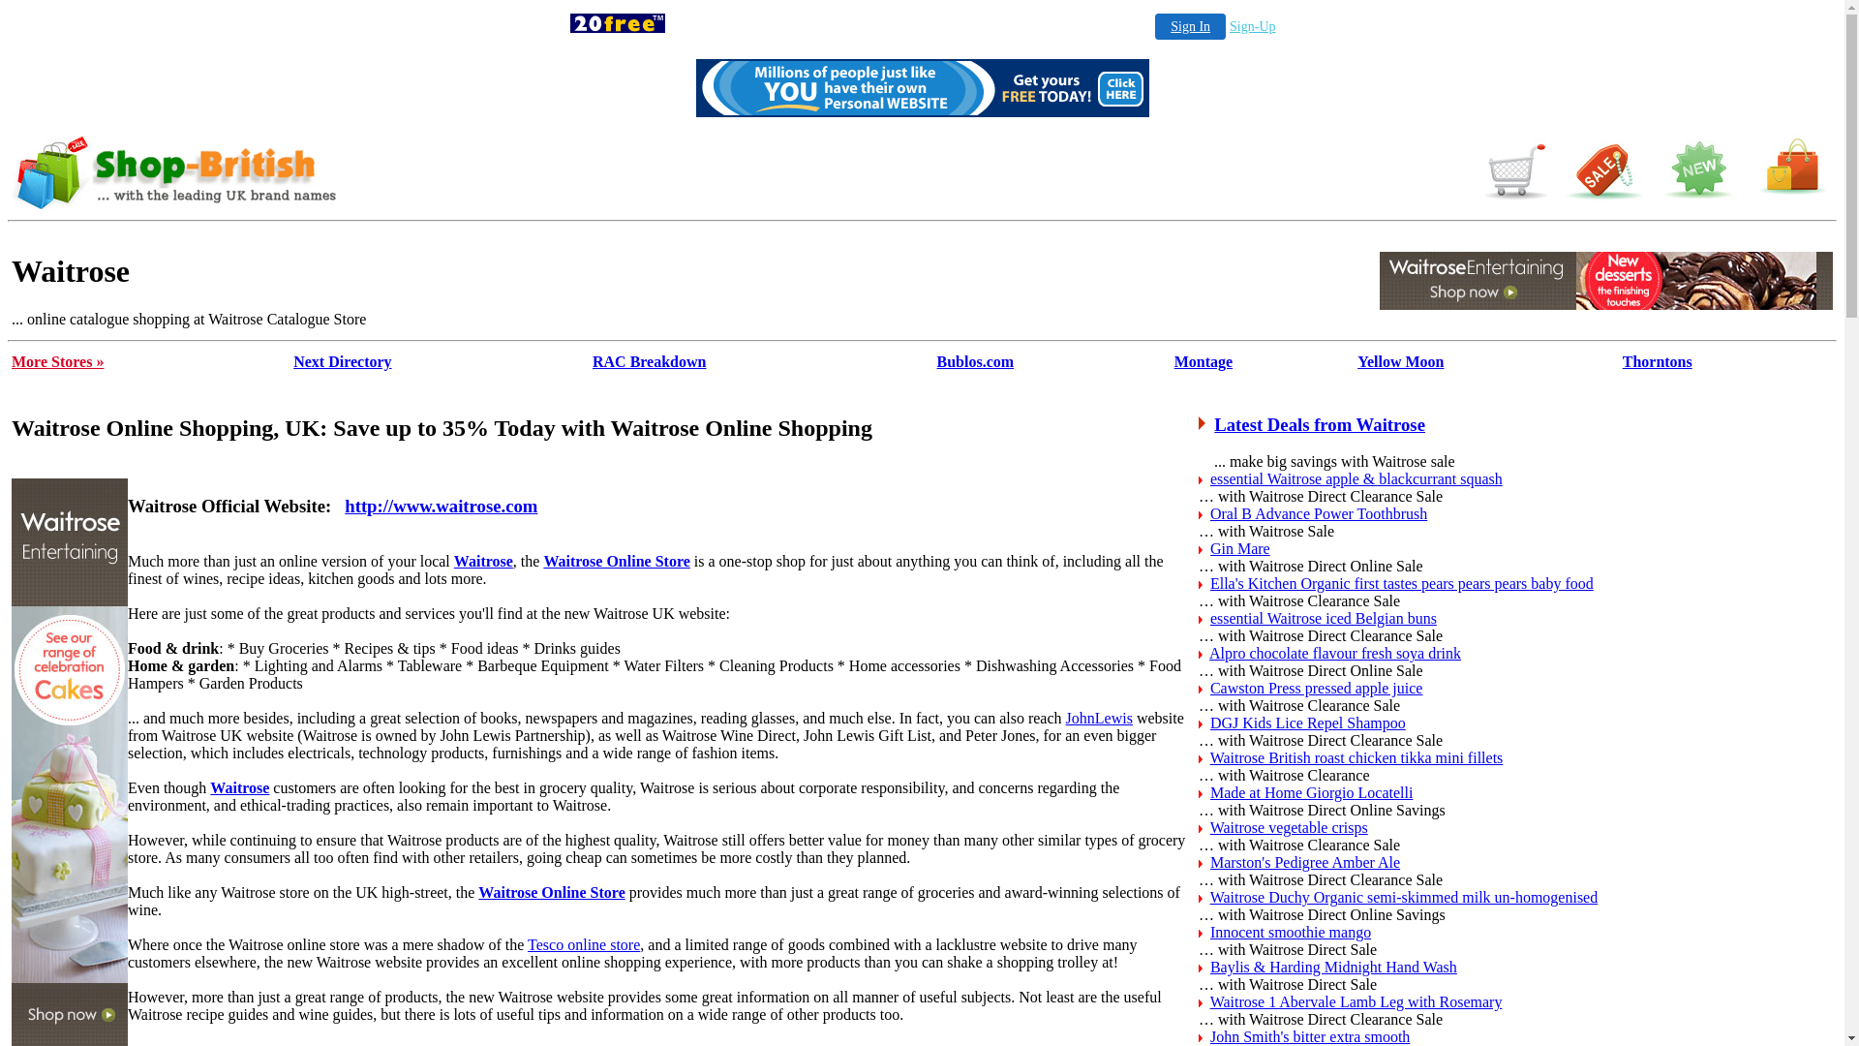 The width and height of the screenshot is (1859, 1046). What do you see at coordinates (1400, 362) in the screenshot?
I see `Yellow Moon` at bounding box center [1400, 362].